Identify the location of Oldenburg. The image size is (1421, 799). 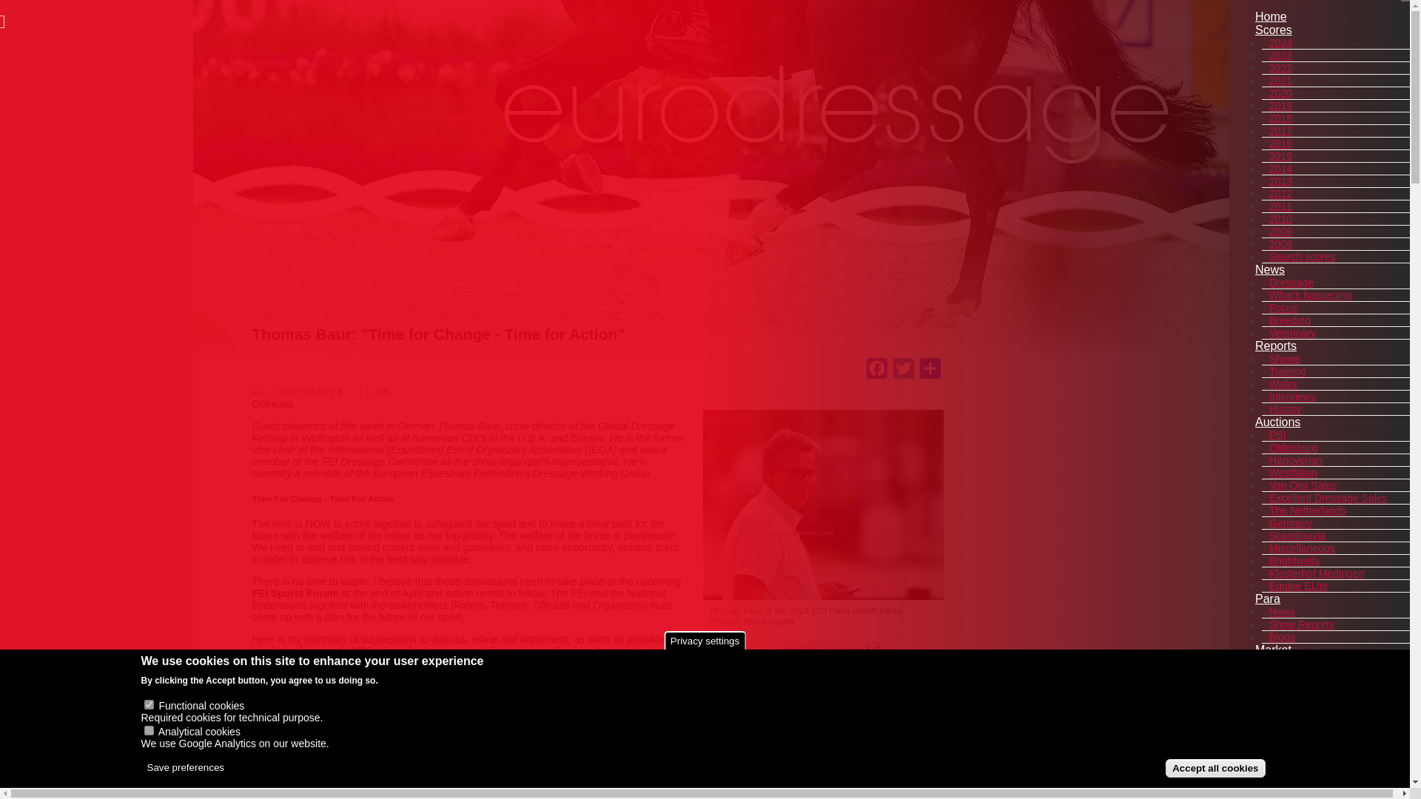
(1292, 448).